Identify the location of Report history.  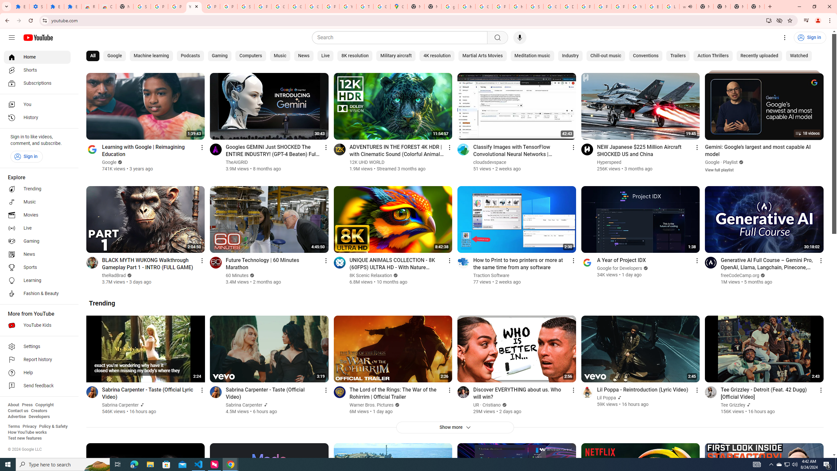
(37, 360).